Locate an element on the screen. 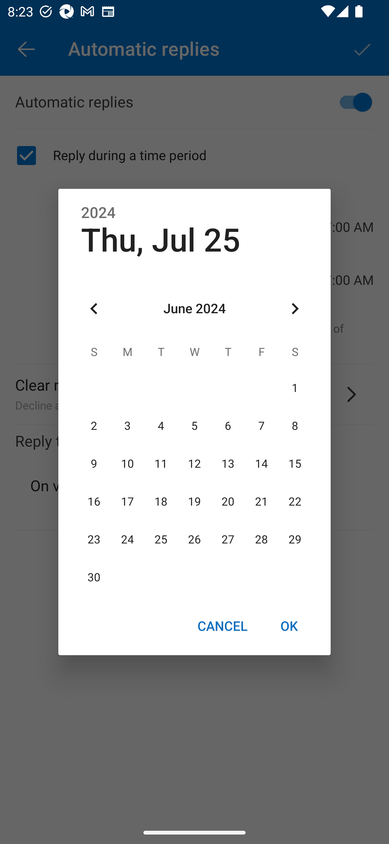  6 06 June 2024 is located at coordinates (228, 426).